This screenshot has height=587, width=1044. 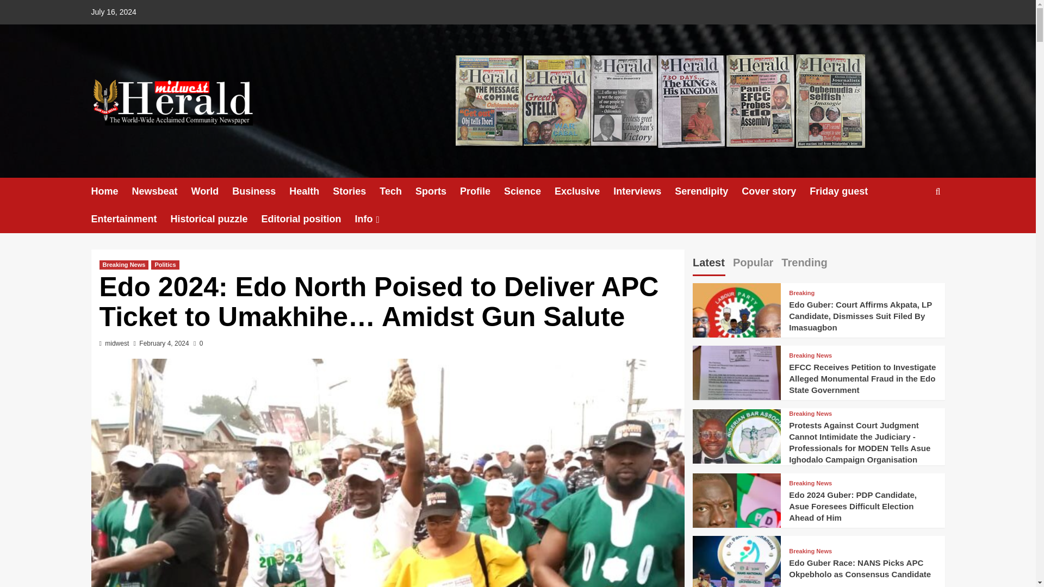 I want to click on Tech, so click(x=397, y=191).